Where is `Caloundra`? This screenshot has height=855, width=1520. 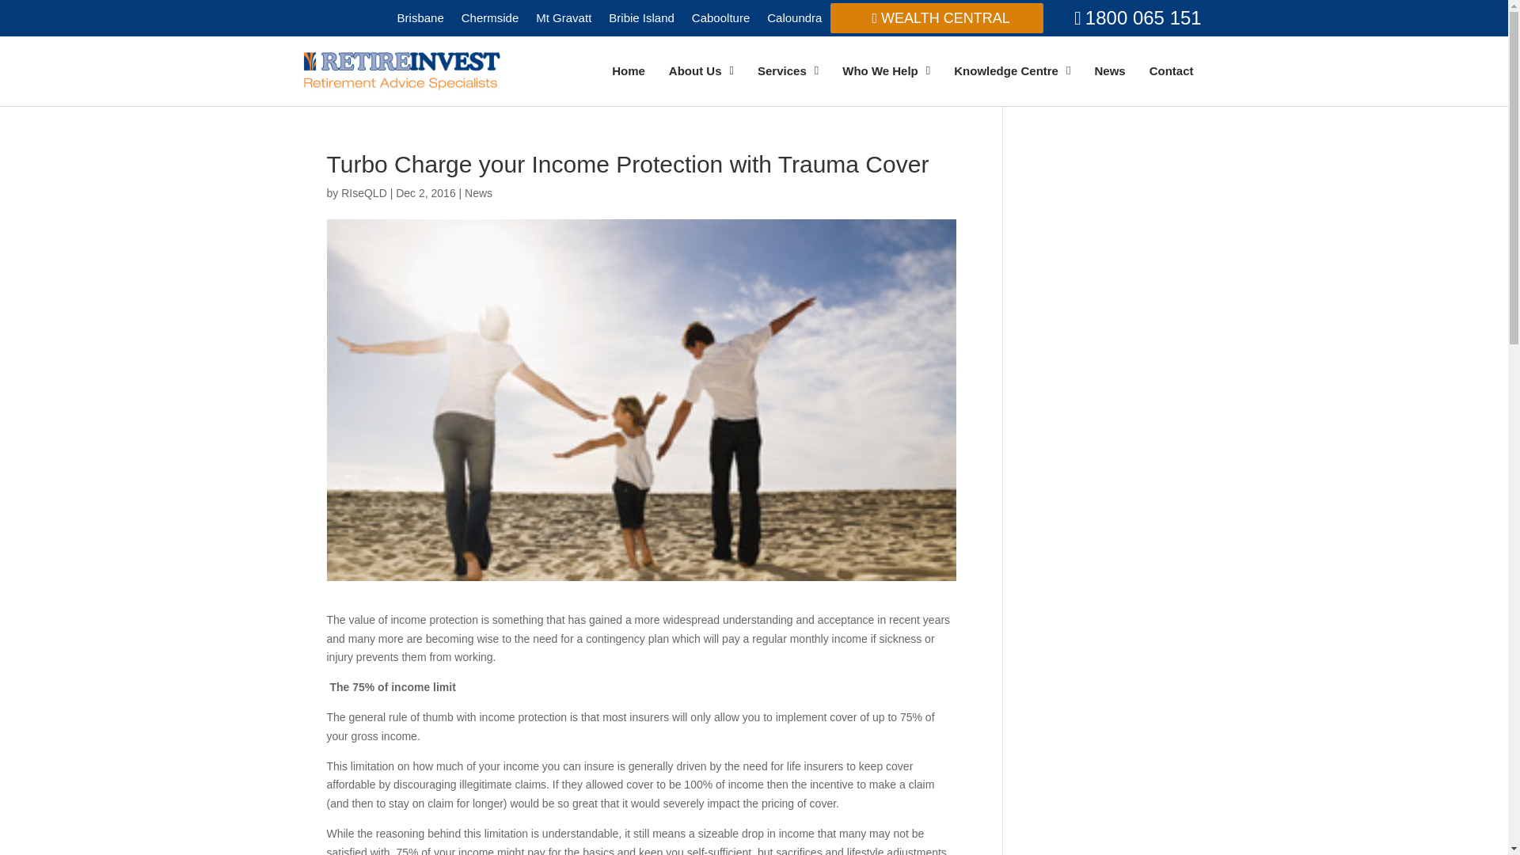 Caloundra is located at coordinates (794, 18).